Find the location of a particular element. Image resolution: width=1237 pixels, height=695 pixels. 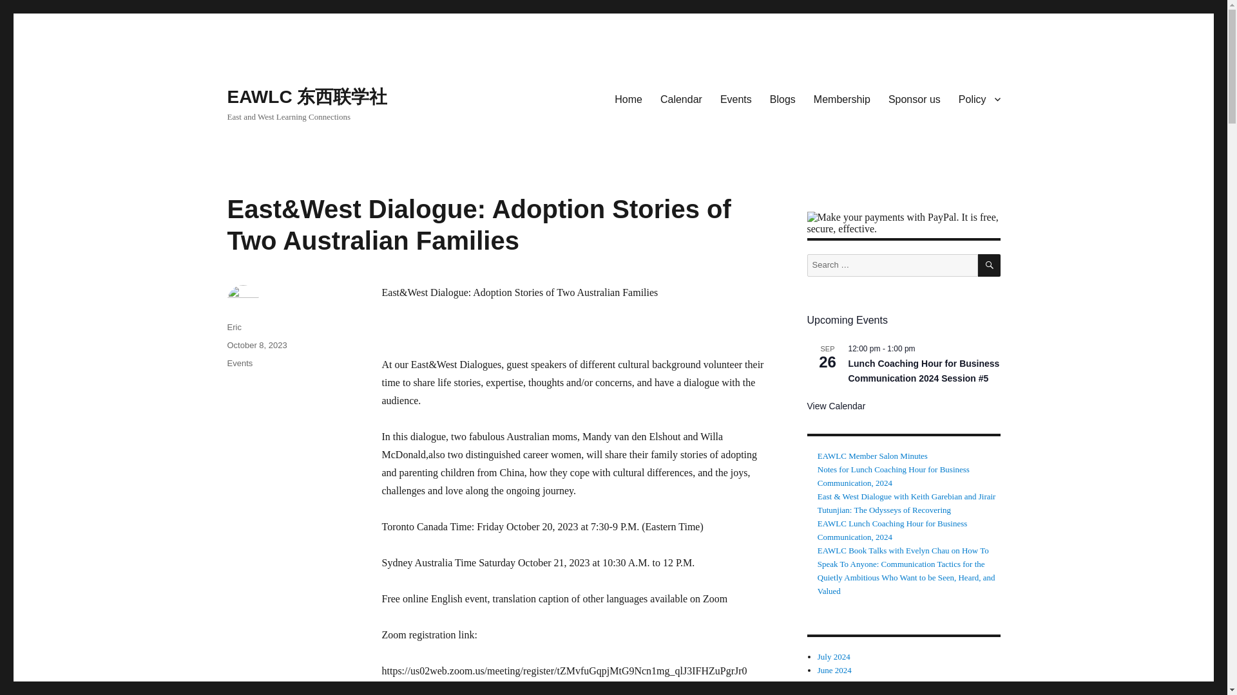

Blogs is located at coordinates (782, 98).